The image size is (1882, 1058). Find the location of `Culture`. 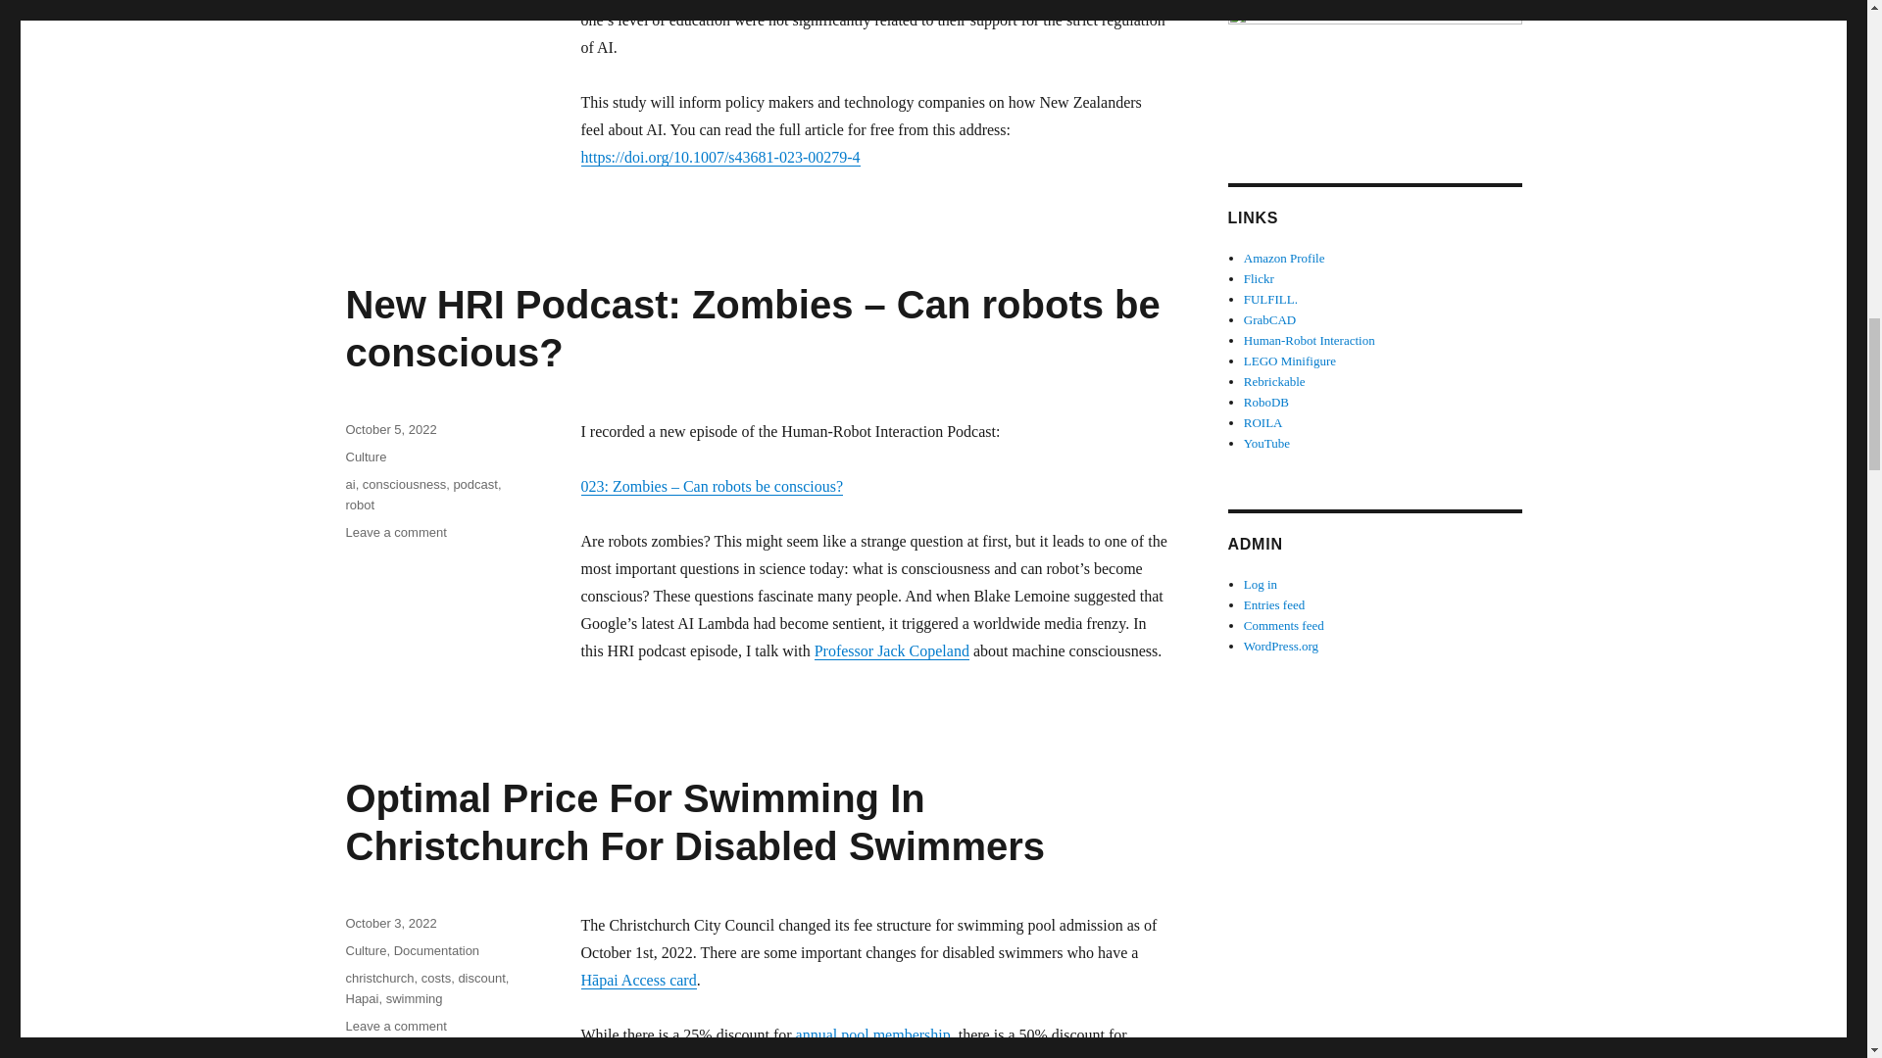

Culture is located at coordinates (365, 457).